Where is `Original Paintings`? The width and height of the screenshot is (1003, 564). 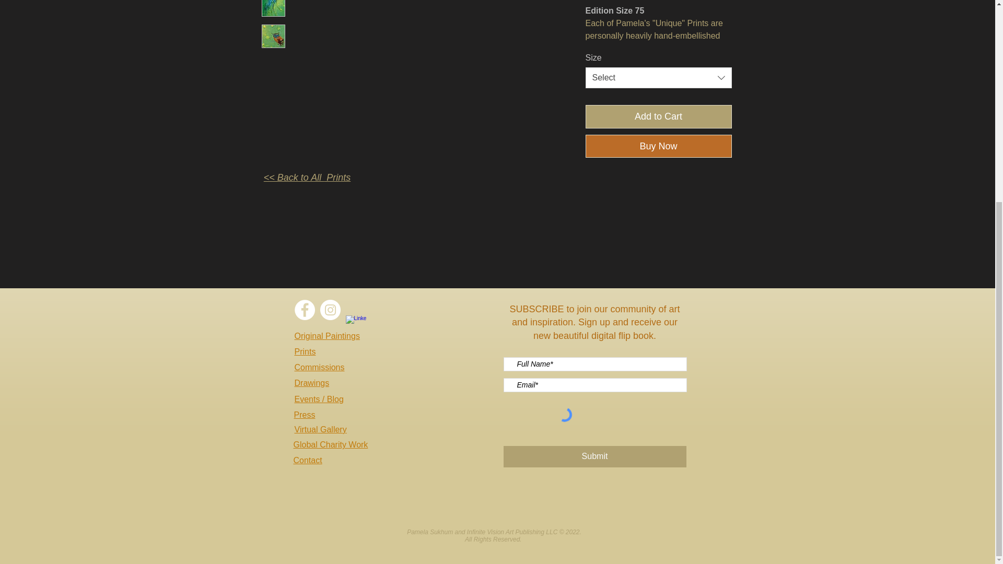
Original Paintings is located at coordinates (327, 336).